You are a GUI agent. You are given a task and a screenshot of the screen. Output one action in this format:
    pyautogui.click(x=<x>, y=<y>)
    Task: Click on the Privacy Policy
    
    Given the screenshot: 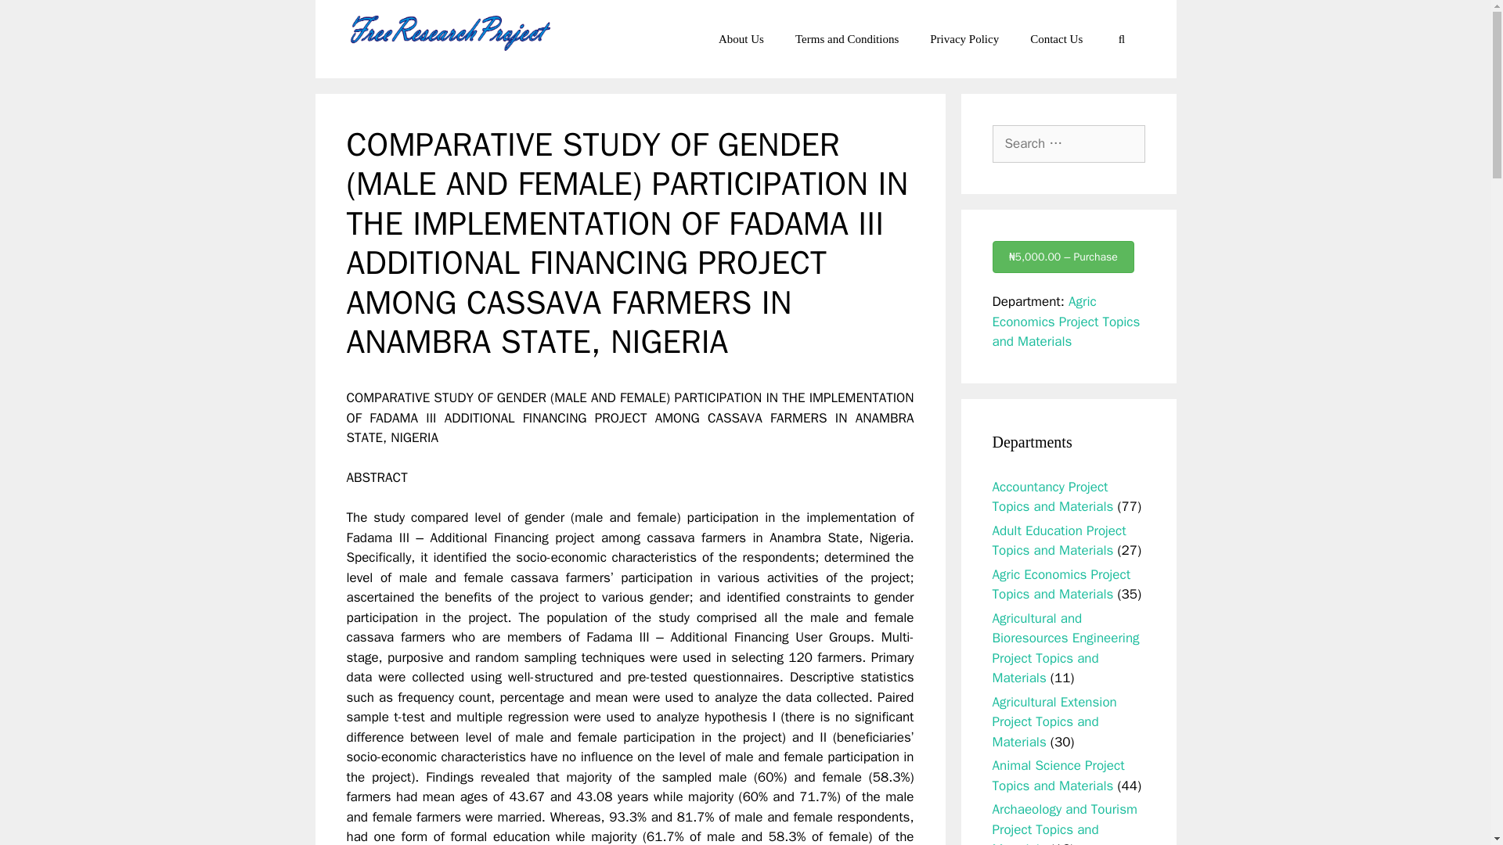 What is the action you would take?
    pyautogui.click(x=964, y=39)
    